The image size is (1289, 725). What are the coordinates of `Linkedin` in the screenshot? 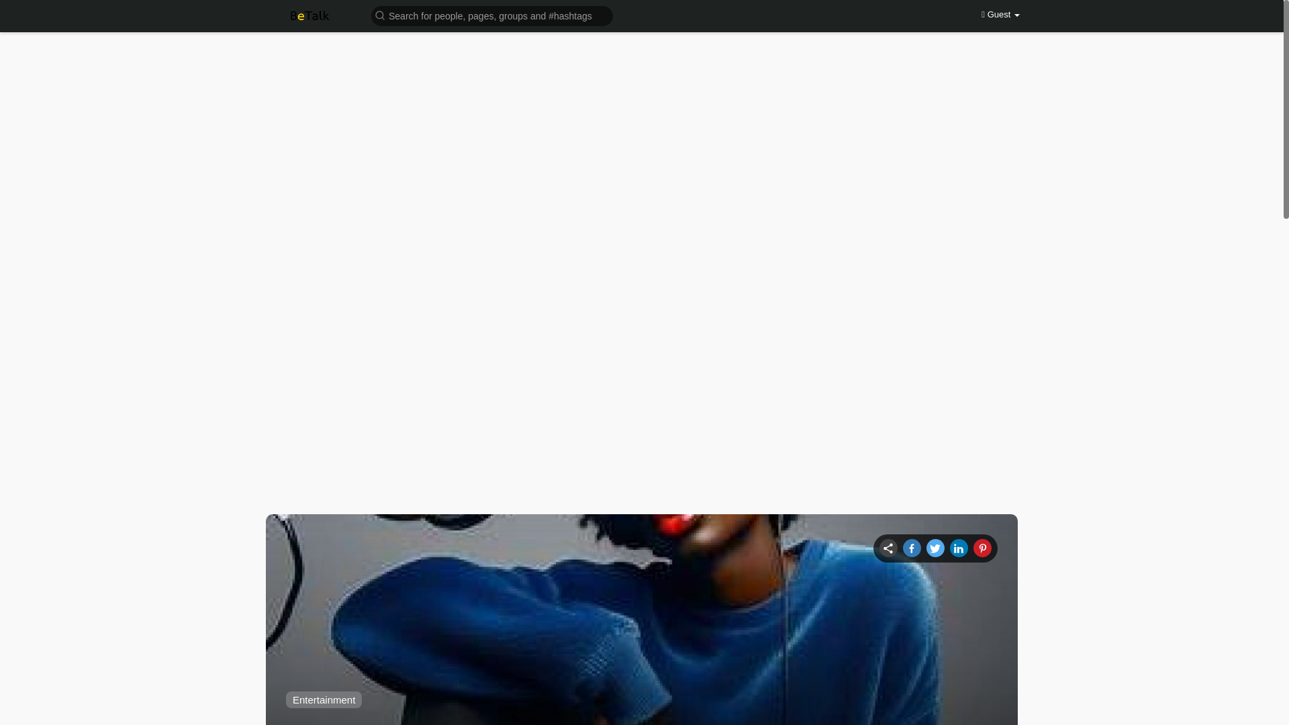 It's located at (959, 548).